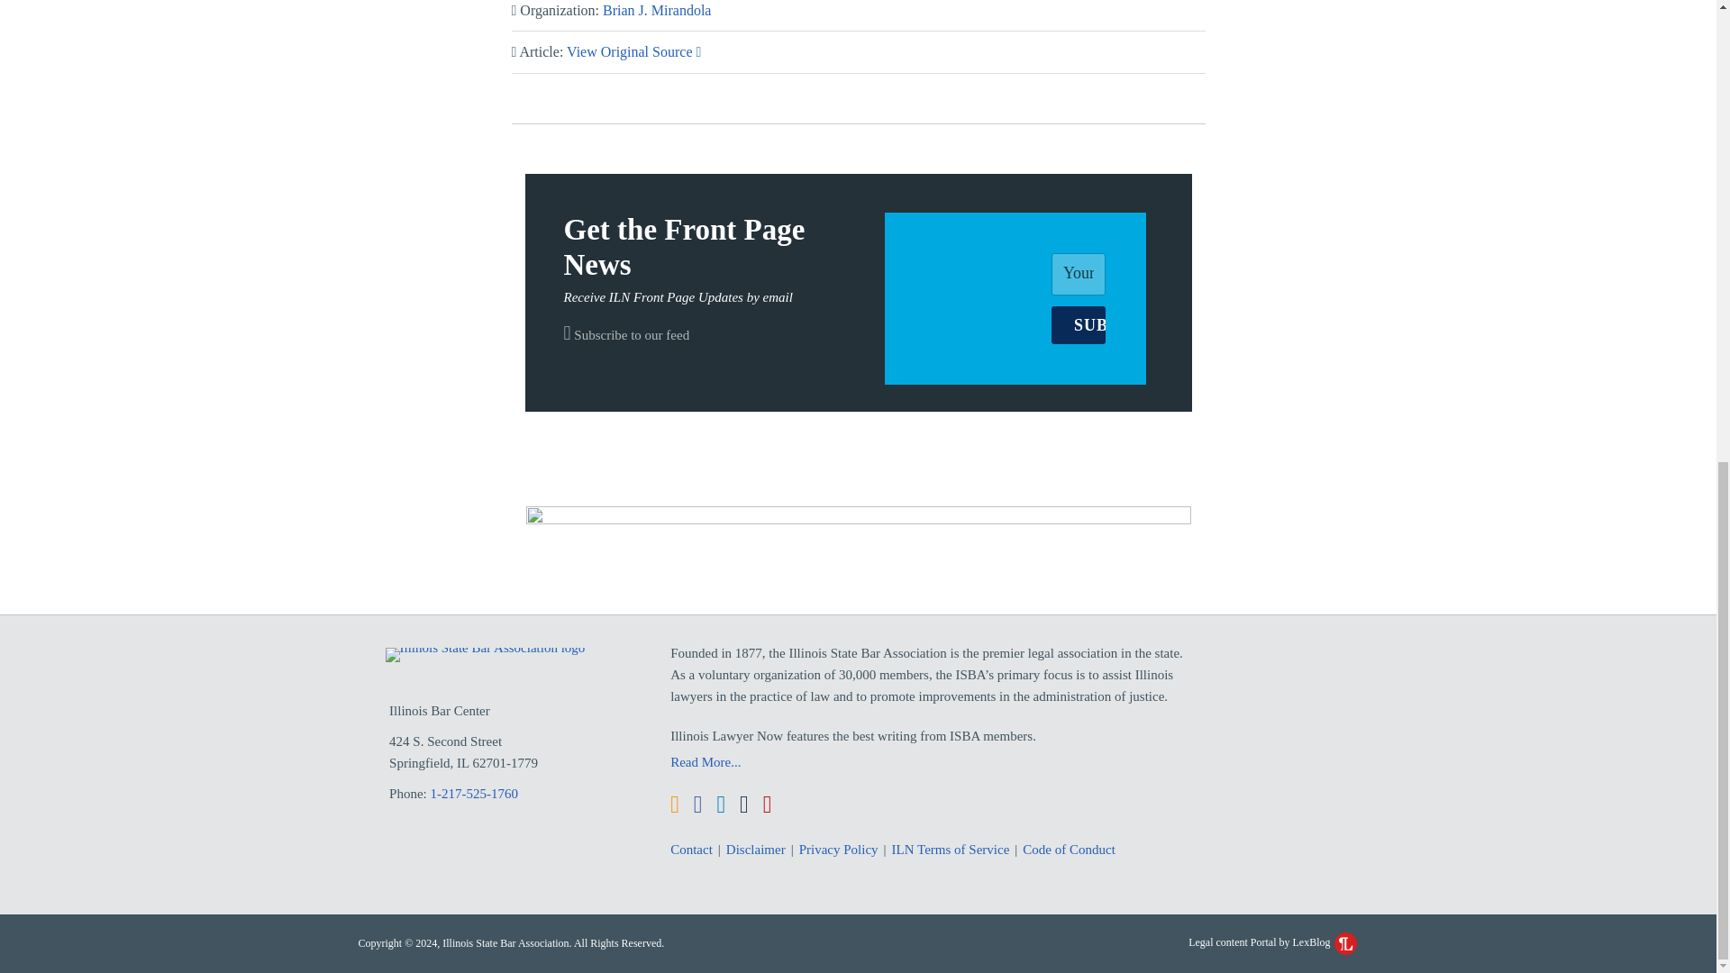  What do you see at coordinates (934, 761) in the screenshot?
I see `Read More...` at bounding box center [934, 761].